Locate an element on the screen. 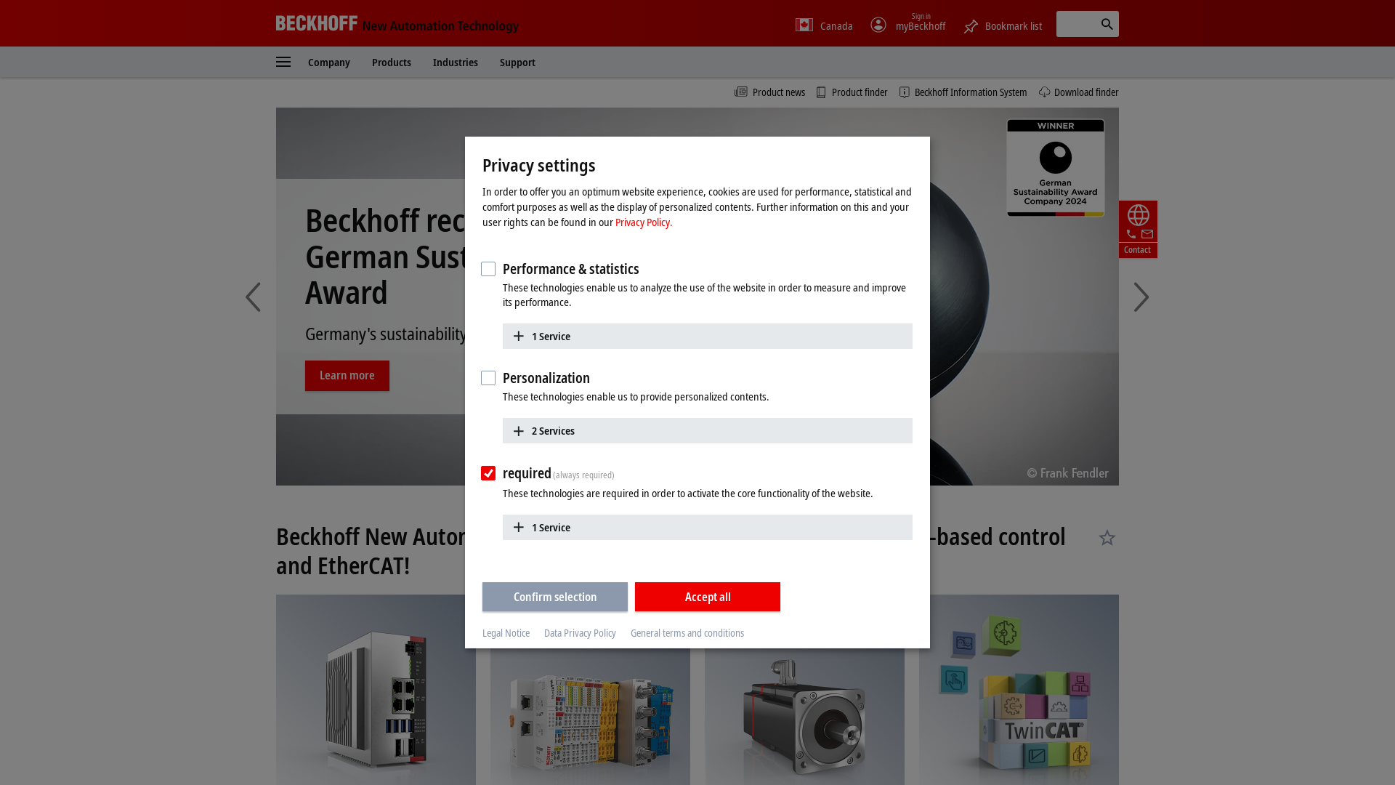 The image size is (1395, 785). Download finder is located at coordinates (1079, 92).